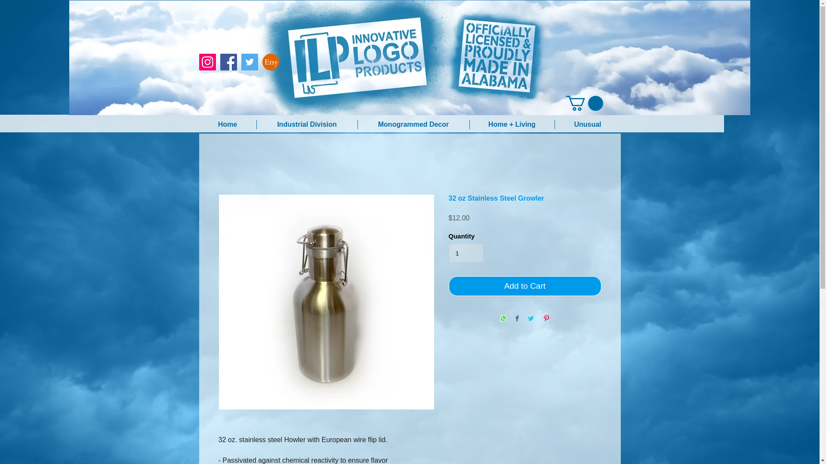  What do you see at coordinates (227, 125) in the screenshot?
I see `Home` at bounding box center [227, 125].